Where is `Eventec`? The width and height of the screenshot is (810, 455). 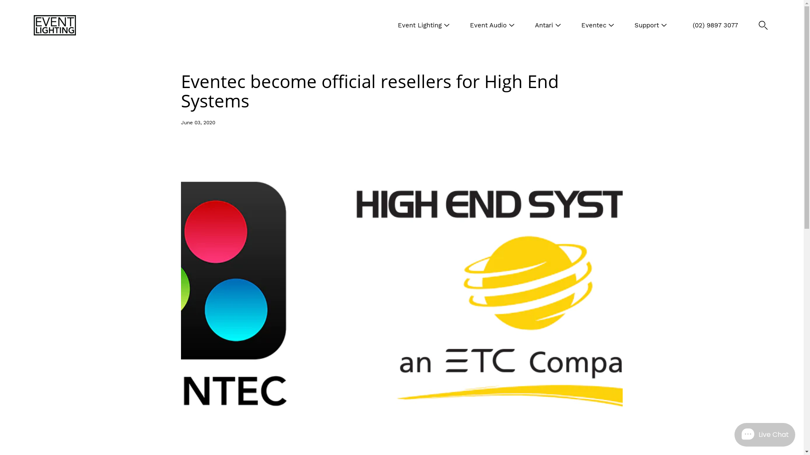 Eventec is located at coordinates (594, 25).